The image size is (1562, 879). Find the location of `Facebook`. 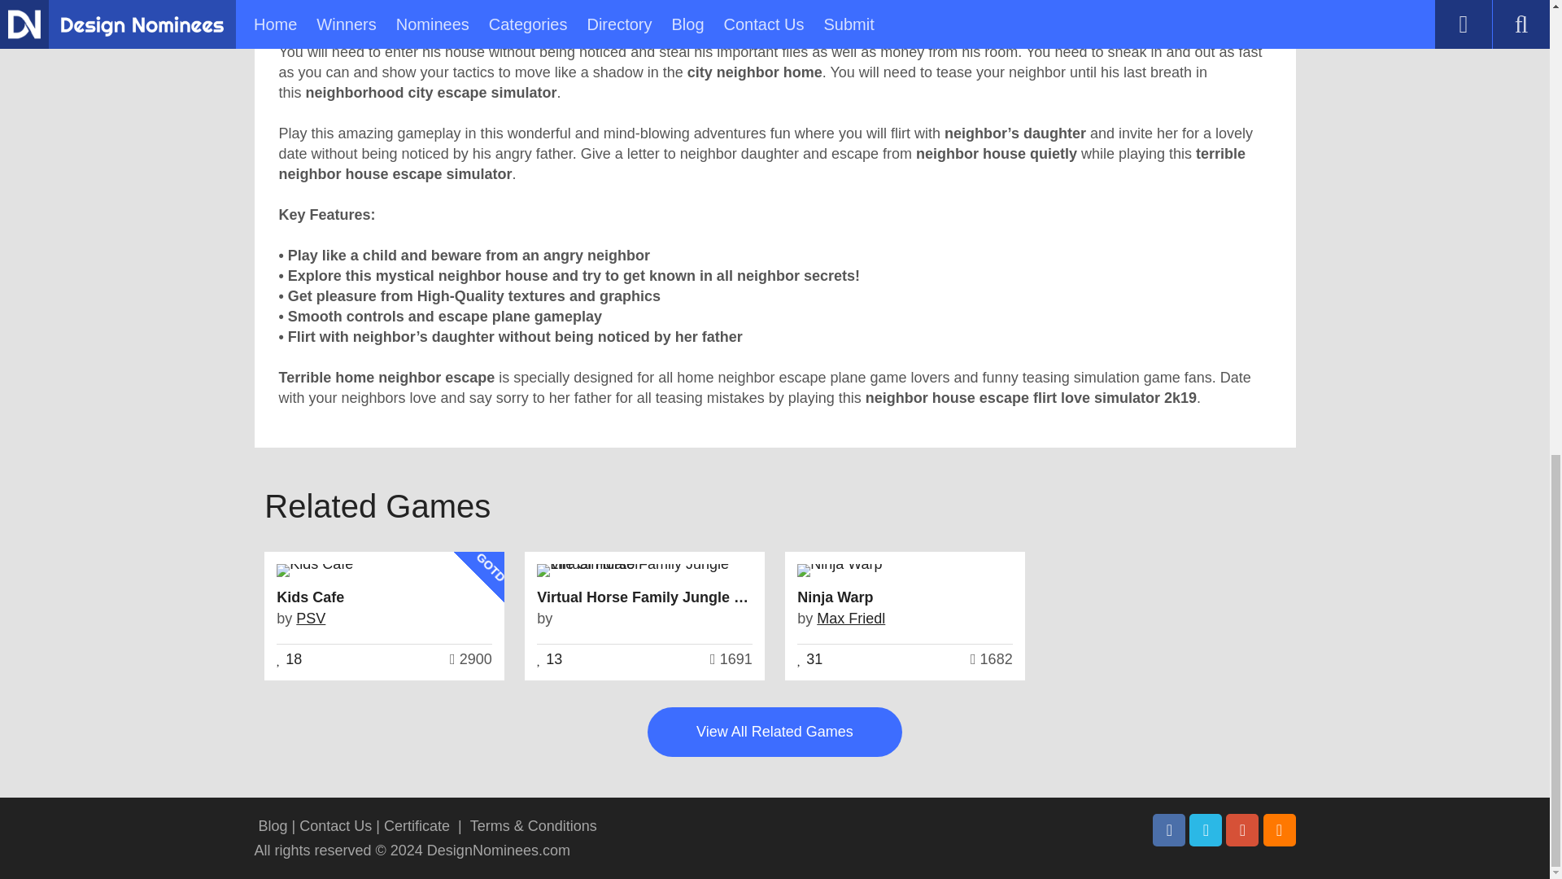

Facebook is located at coordinates (1168, 830).